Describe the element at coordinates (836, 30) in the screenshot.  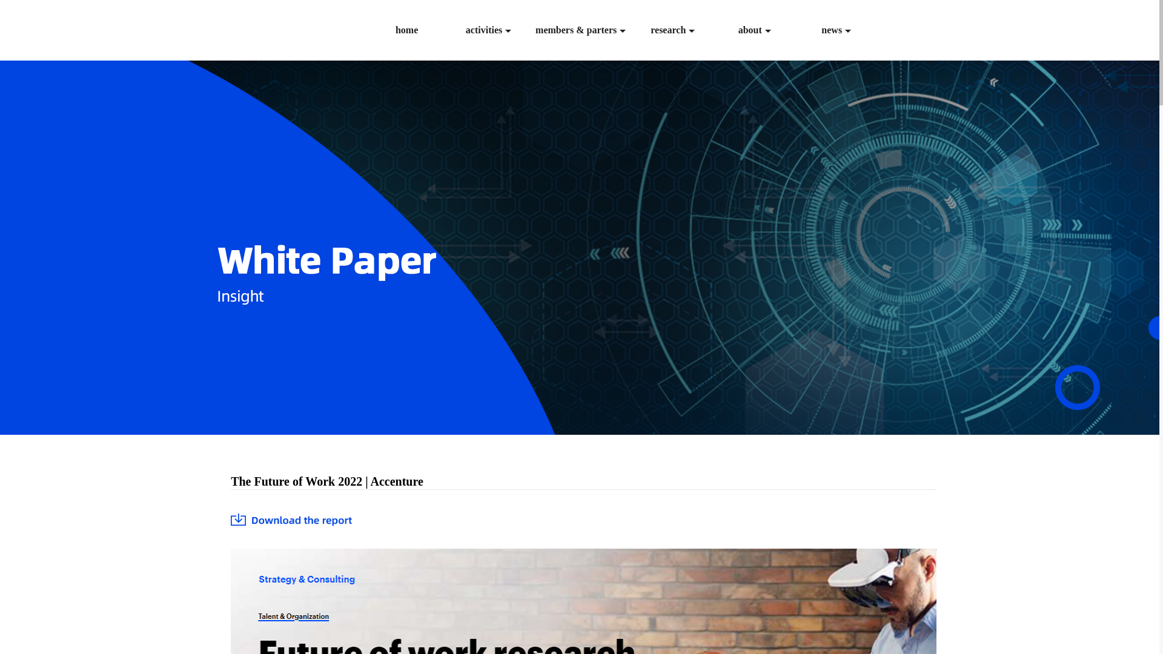
I see `news` at that location.